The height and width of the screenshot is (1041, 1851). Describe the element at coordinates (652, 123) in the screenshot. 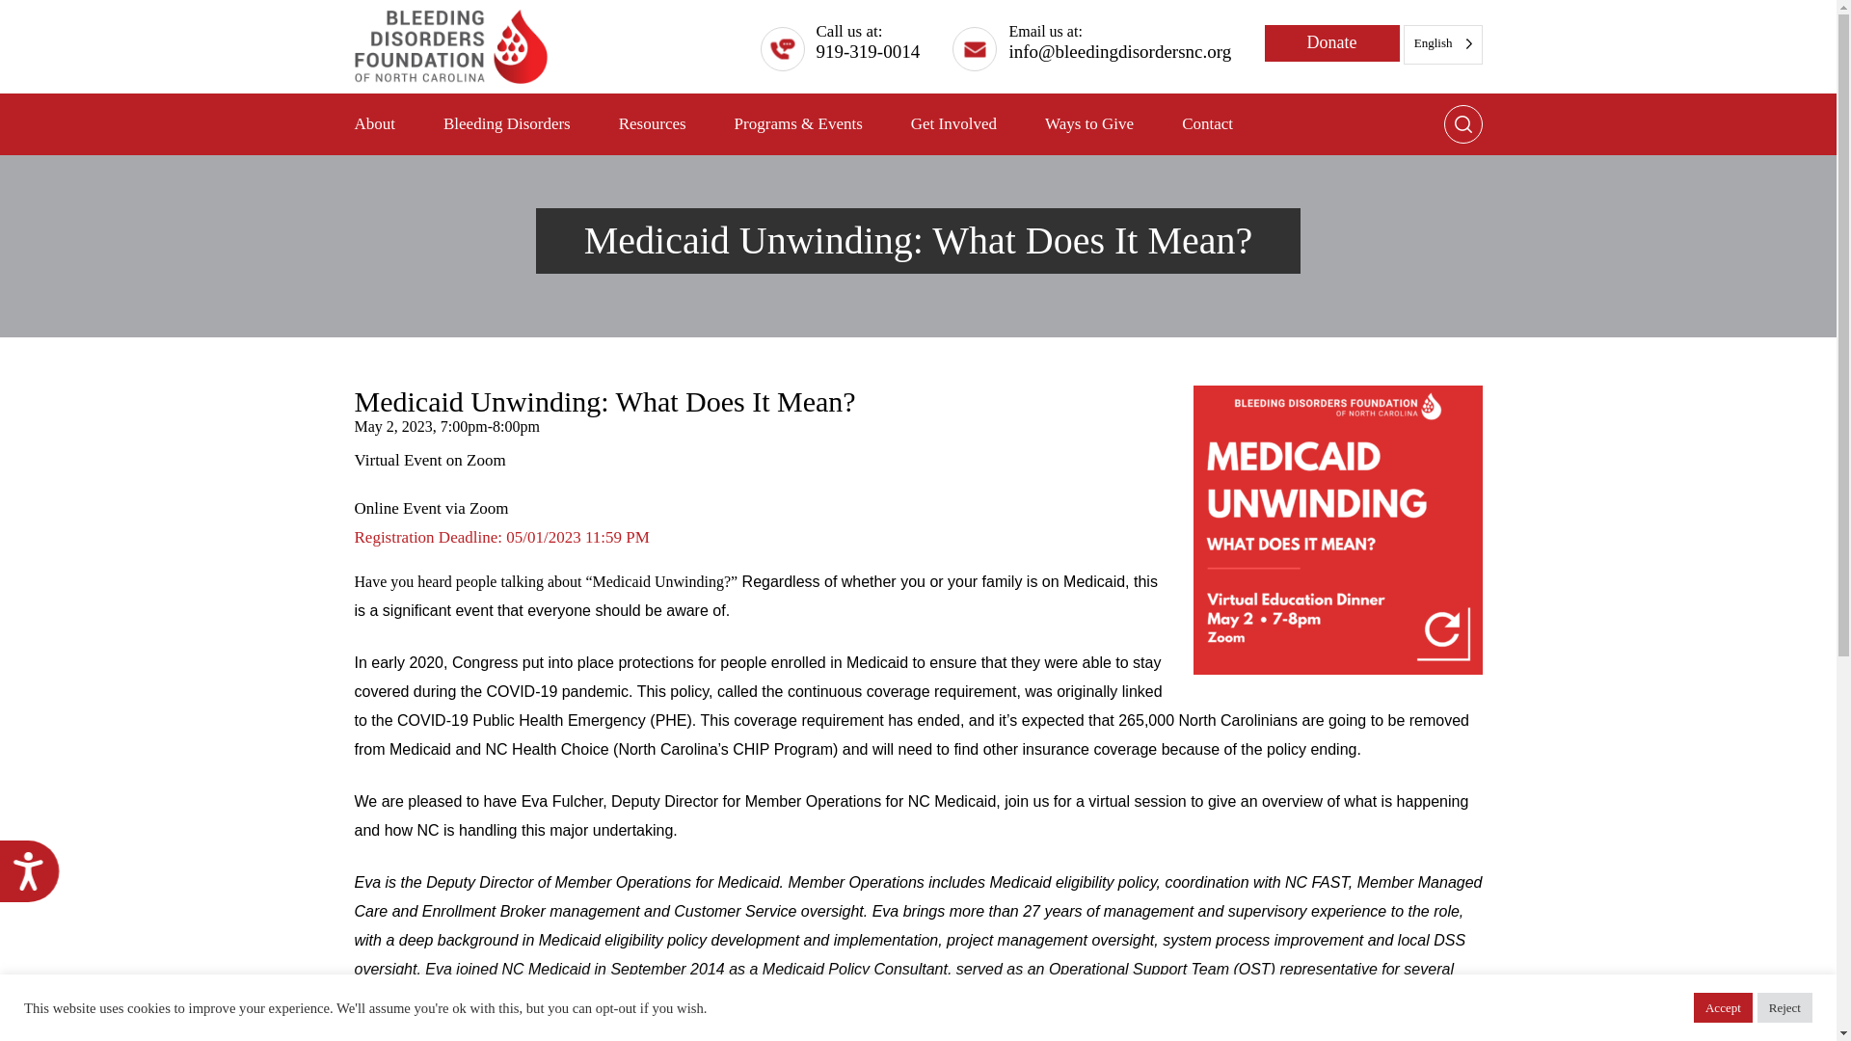

I see `Resources` at that location.